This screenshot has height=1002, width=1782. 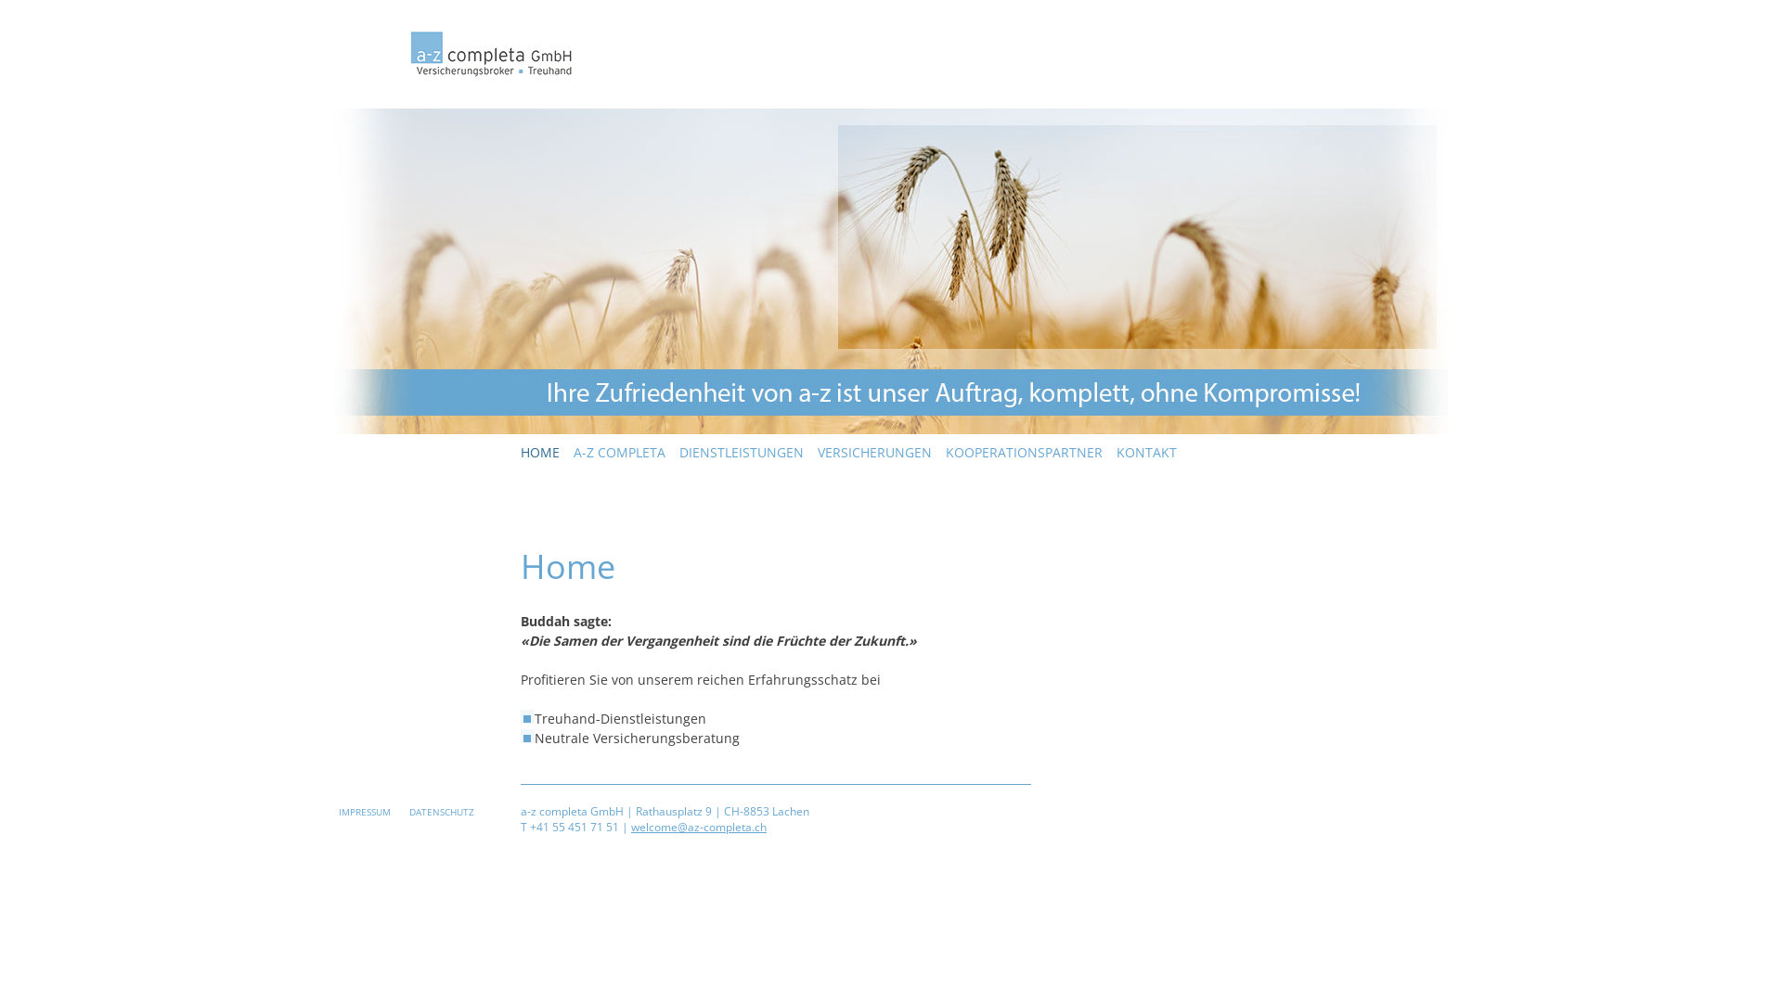 What do you see at coordinates (446, 812) in the screenshot?
I see `DATENSCHUTZ` at bounding box center [446, 812].